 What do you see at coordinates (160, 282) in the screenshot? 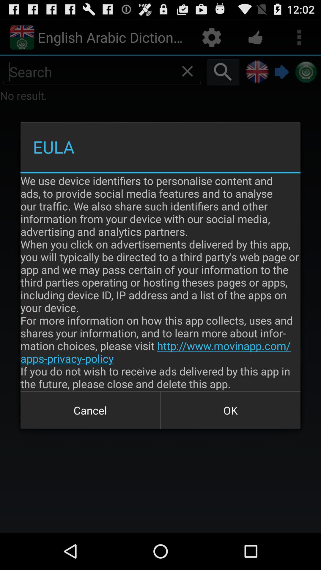
I see `jump to the we use device app` at bounding box center [160, 282].